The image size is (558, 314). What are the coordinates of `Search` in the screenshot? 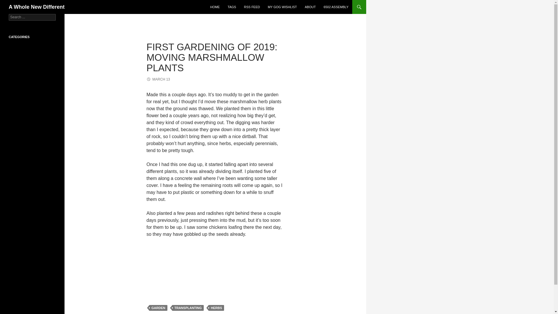 It's located at (12, 3).